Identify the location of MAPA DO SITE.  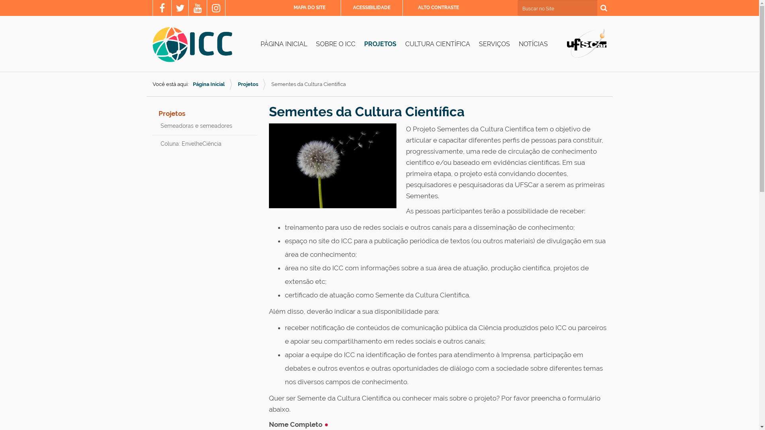
(309, 8).